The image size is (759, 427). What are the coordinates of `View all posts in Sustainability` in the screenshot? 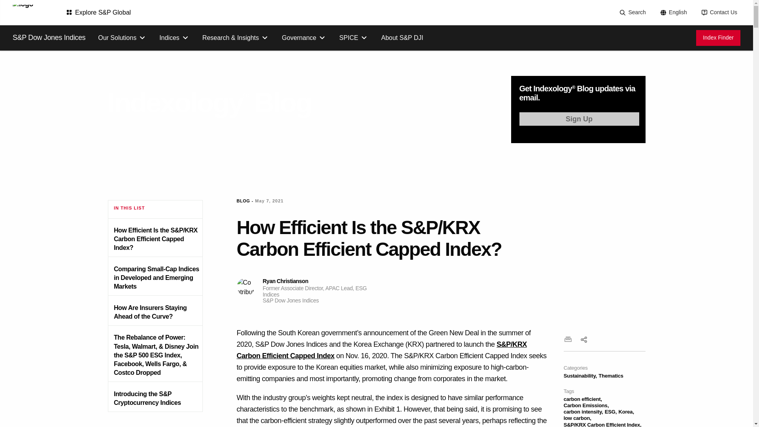 It's located at (580, 376).